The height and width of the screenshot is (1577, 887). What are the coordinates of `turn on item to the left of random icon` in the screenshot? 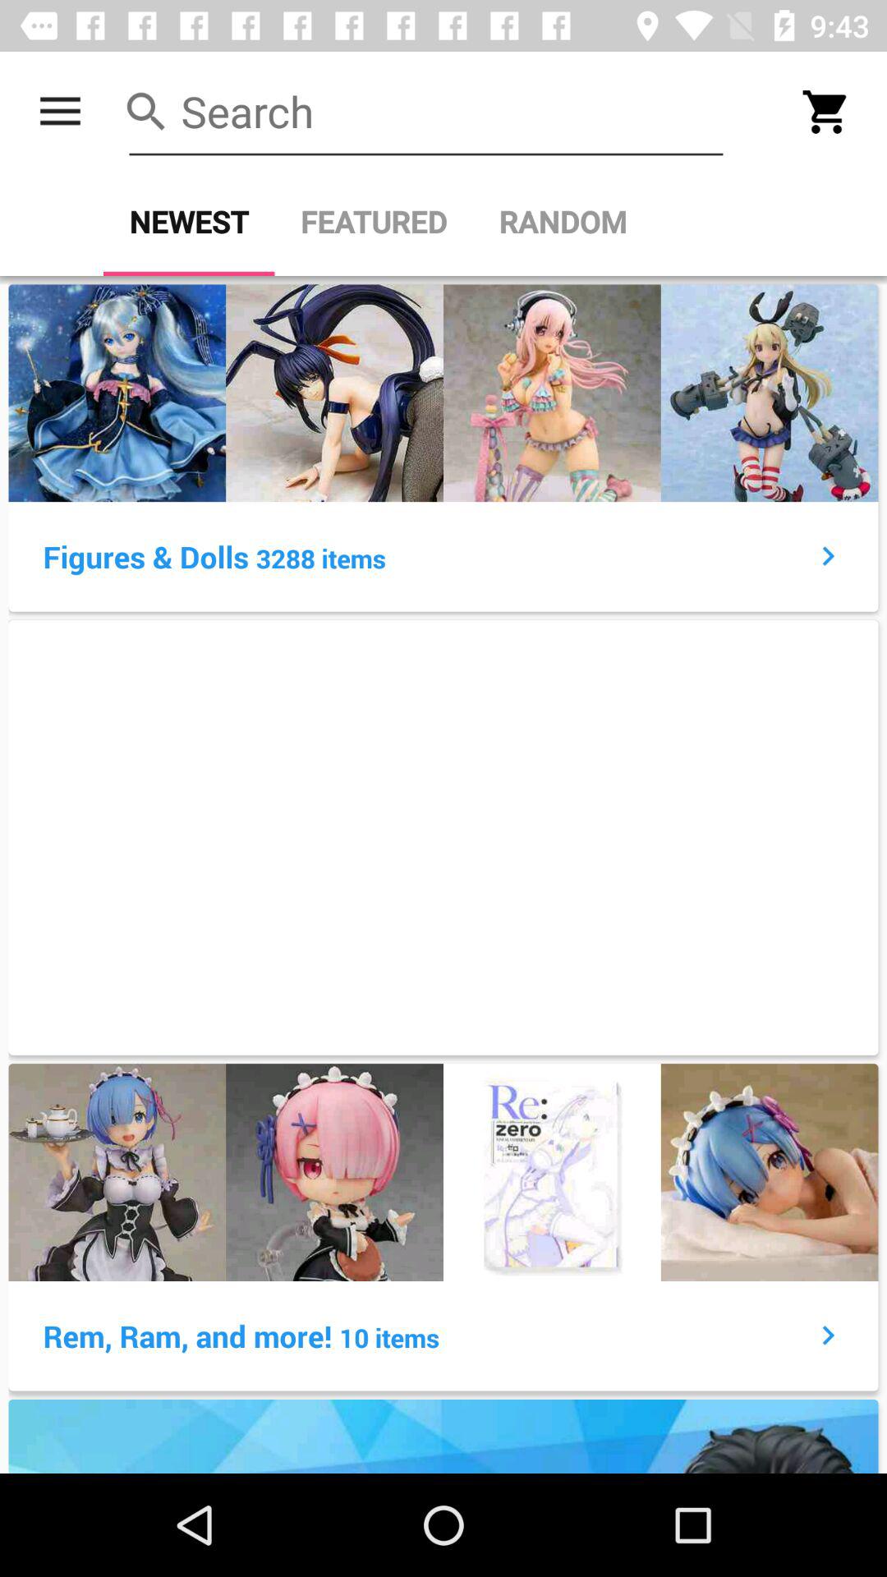 It's located at (374, 222).